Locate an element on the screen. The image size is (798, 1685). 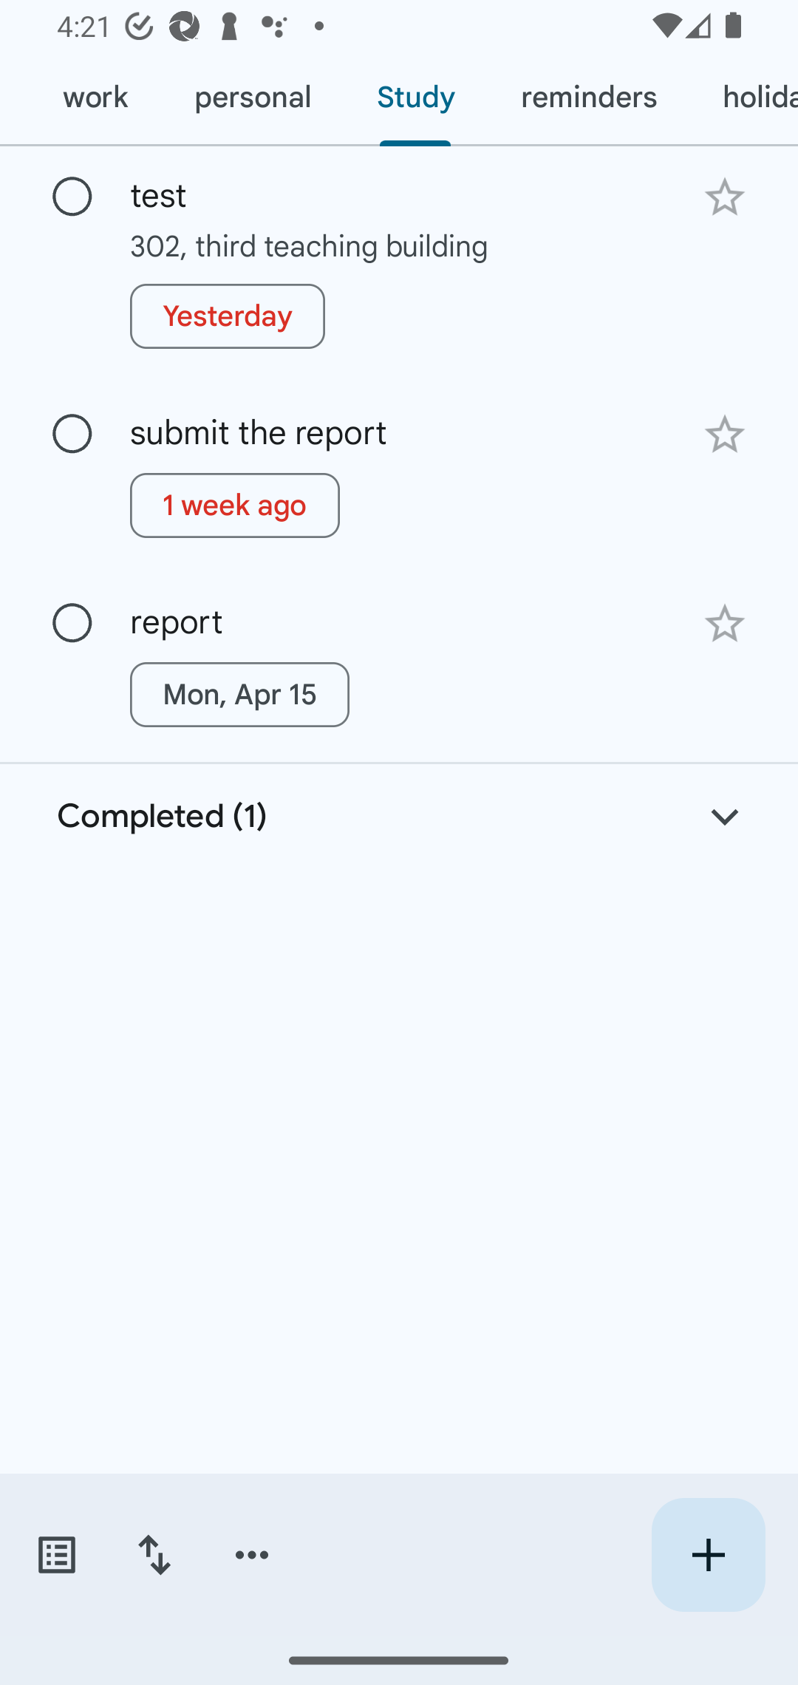
Completed (1) is located at coordinates (399, 817).